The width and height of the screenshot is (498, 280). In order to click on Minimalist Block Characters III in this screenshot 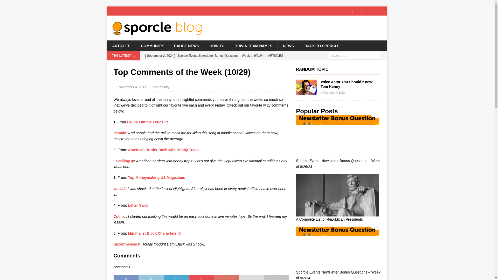, I will do `click(154, 233)`.